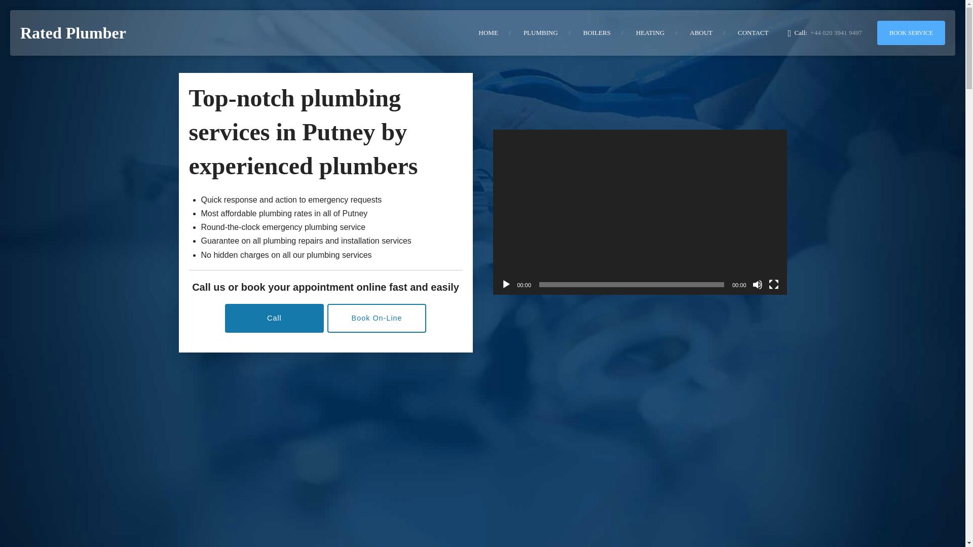 The height and width of the screenshot is (547, 973). What do you see at coordinates (73, 33) in the screenshot?
I see `Rated Plumber` at bounding box center [73, 33].